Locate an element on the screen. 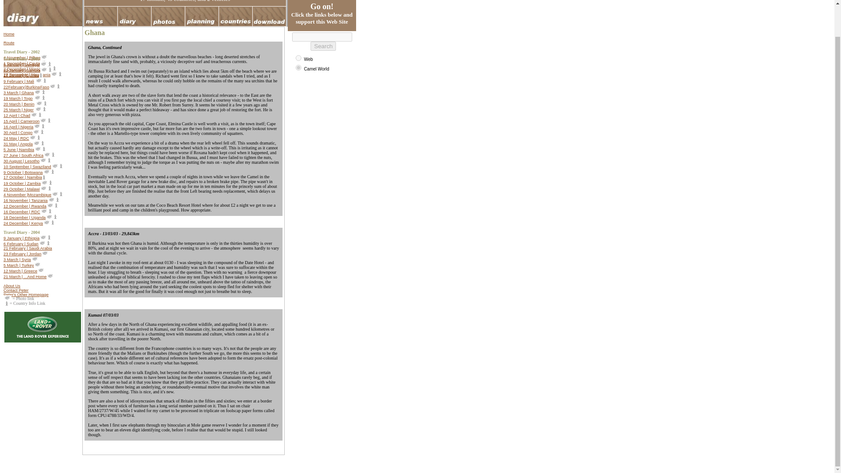 The height and width of the screenshot is (473, 841). See the Photos is located at coordinates (37, 93).